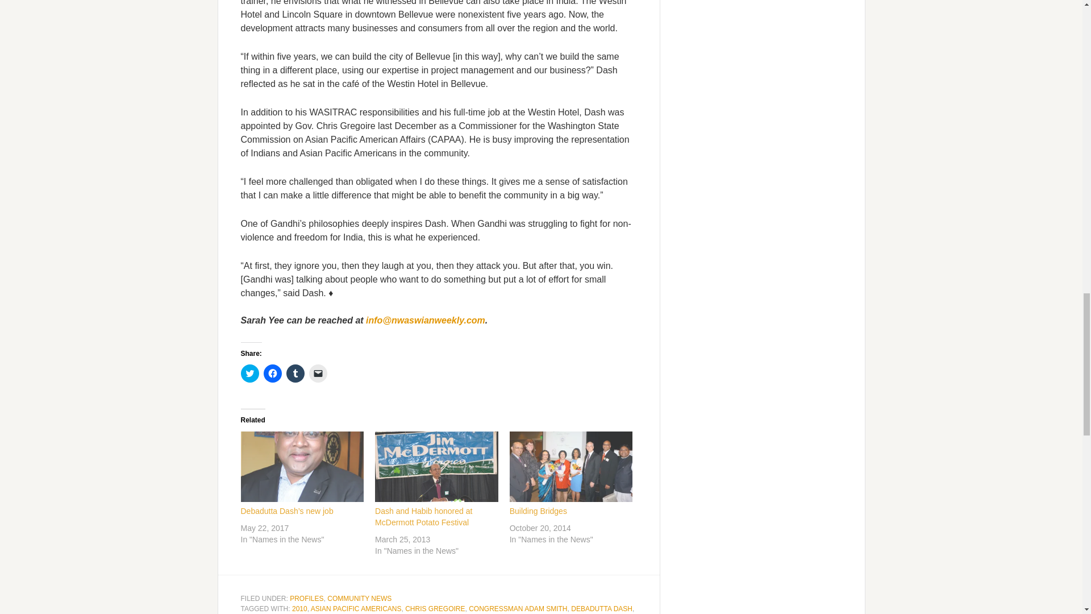  What do you see at coordinates (273, 373) in the screenshot?
I see `Click to share on Facebook` at bounding box center [273, 373].